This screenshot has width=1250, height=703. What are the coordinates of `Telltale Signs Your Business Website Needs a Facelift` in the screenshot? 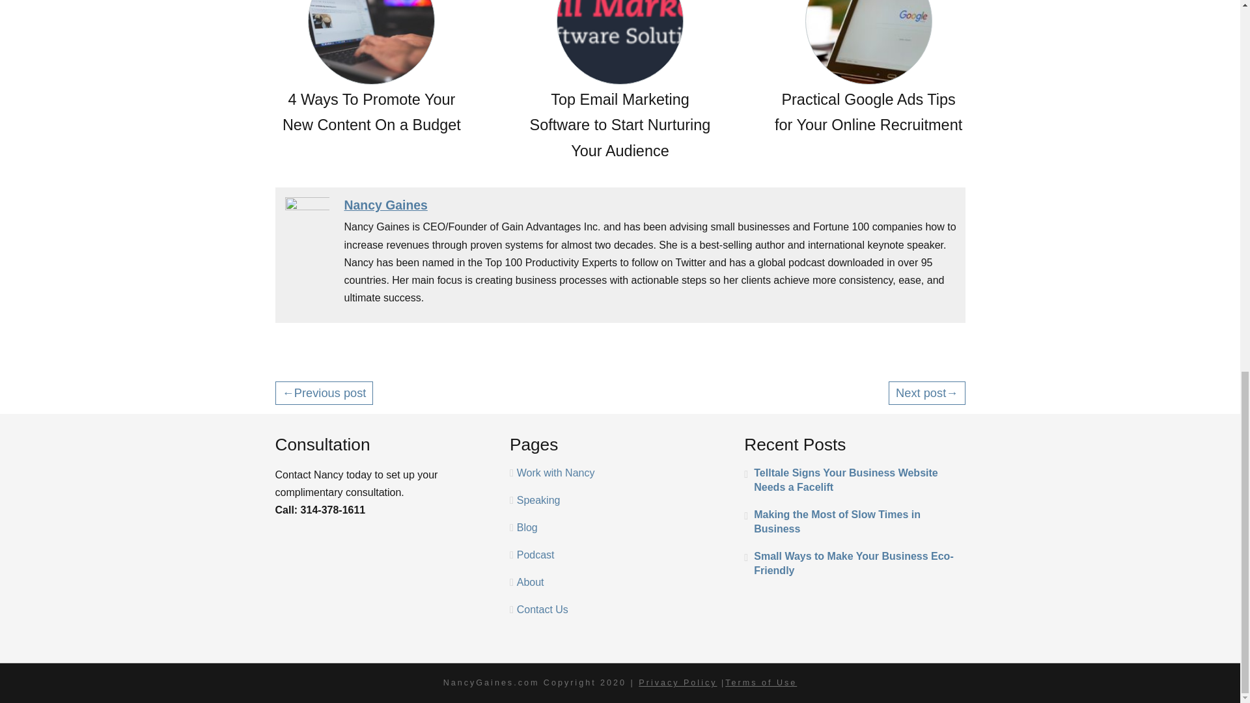 It's located at (854, 480).